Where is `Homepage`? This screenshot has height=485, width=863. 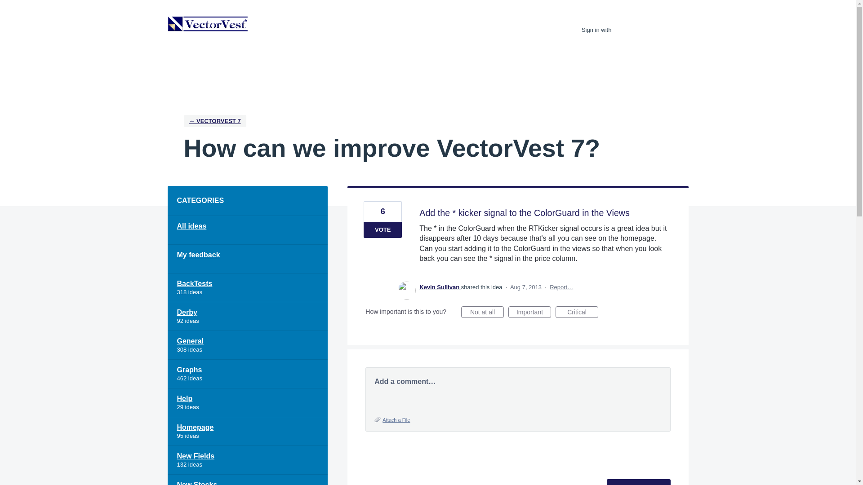
Homepage is located at coordinates (247, 431).